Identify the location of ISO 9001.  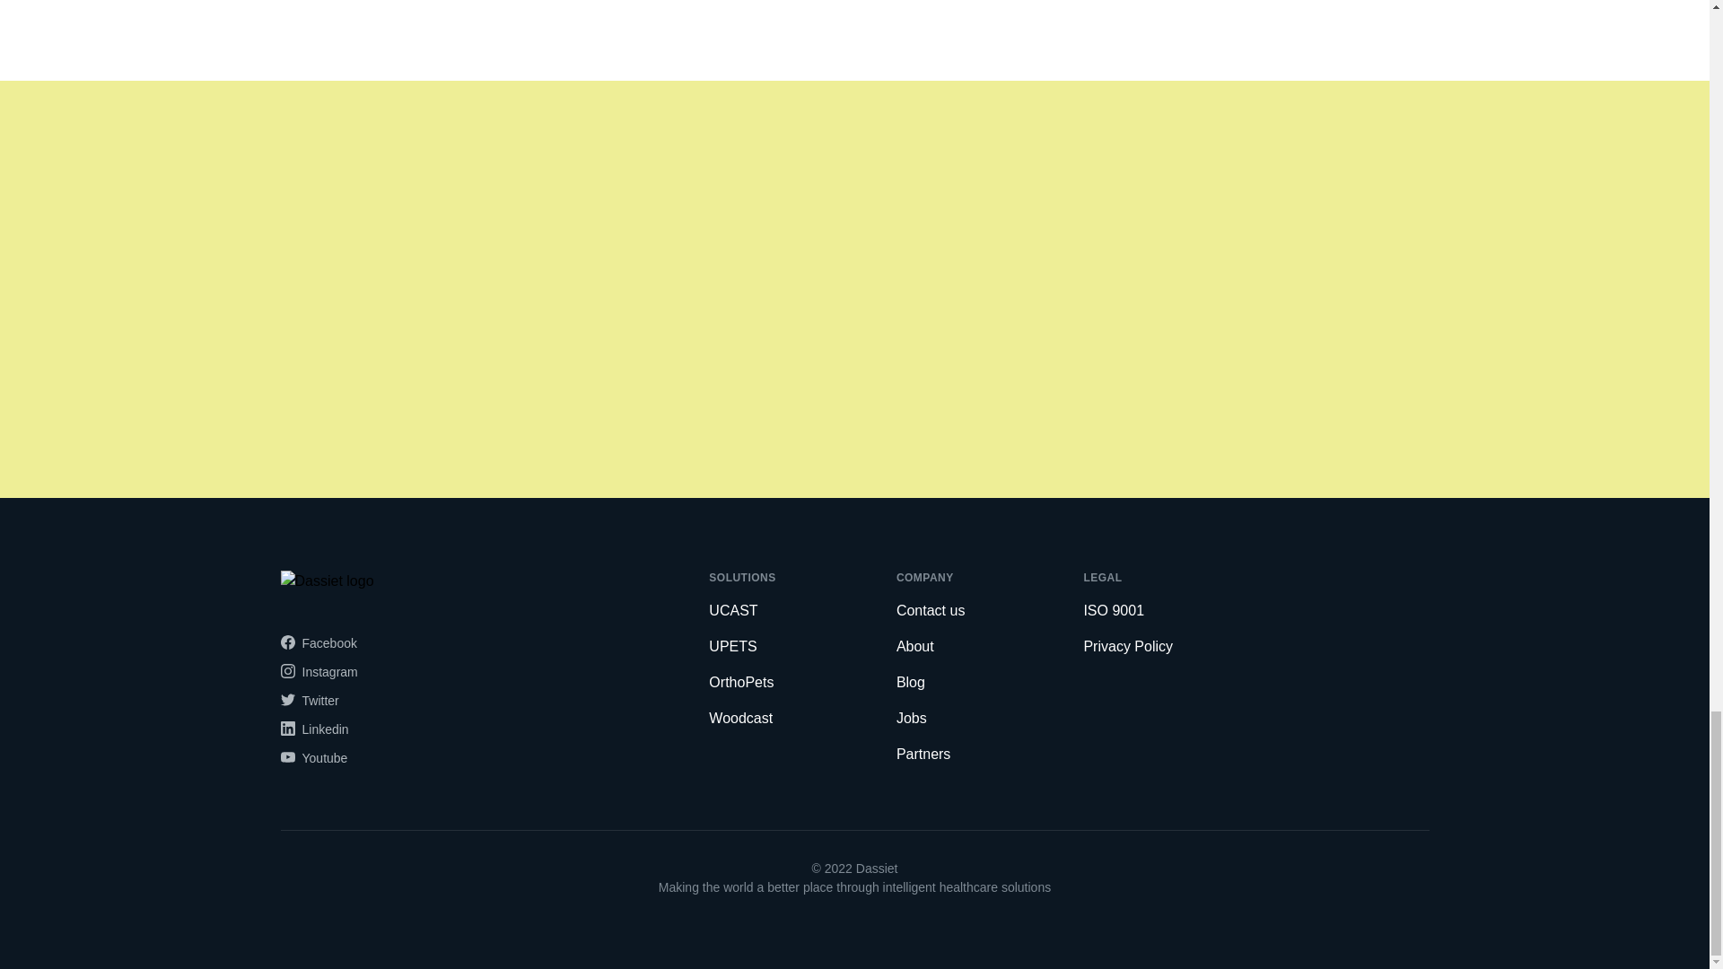
(1113, 610).